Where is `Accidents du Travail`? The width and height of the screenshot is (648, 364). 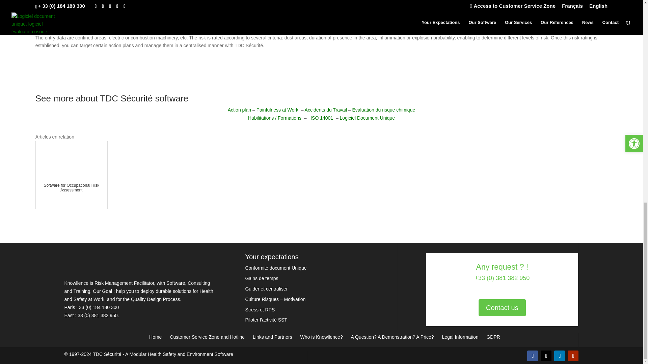
Accidents du Travail is located at coordinates (325, 110).